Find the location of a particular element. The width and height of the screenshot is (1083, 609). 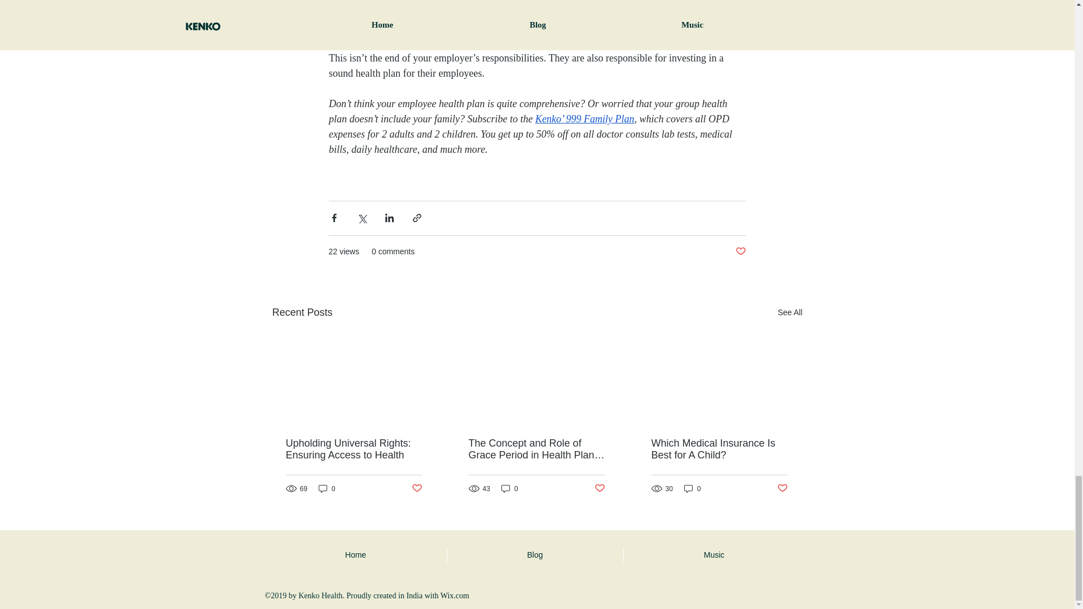

Post not marked as liked is located at coordinates (600, 488).